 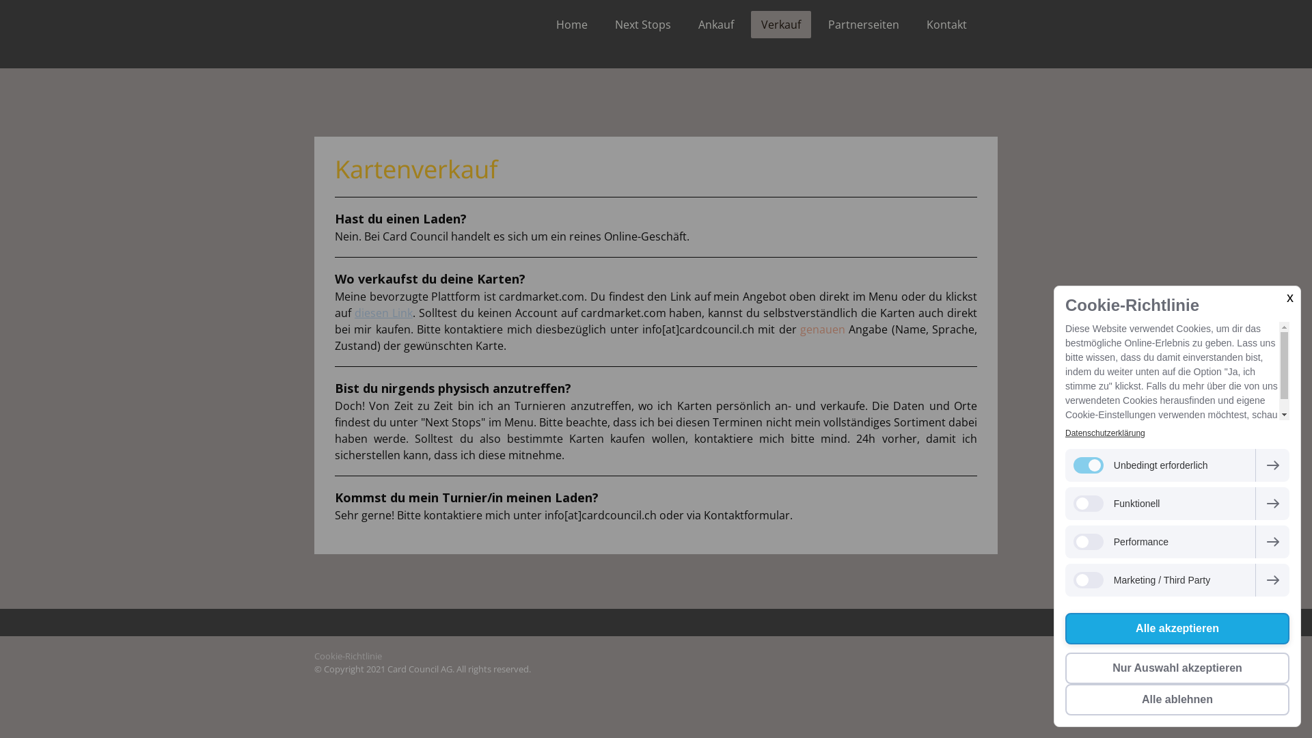 What do you see at coordinates (716, 25) in the screenshot?
I see `Ankauf` at bounding box center [716, 25].